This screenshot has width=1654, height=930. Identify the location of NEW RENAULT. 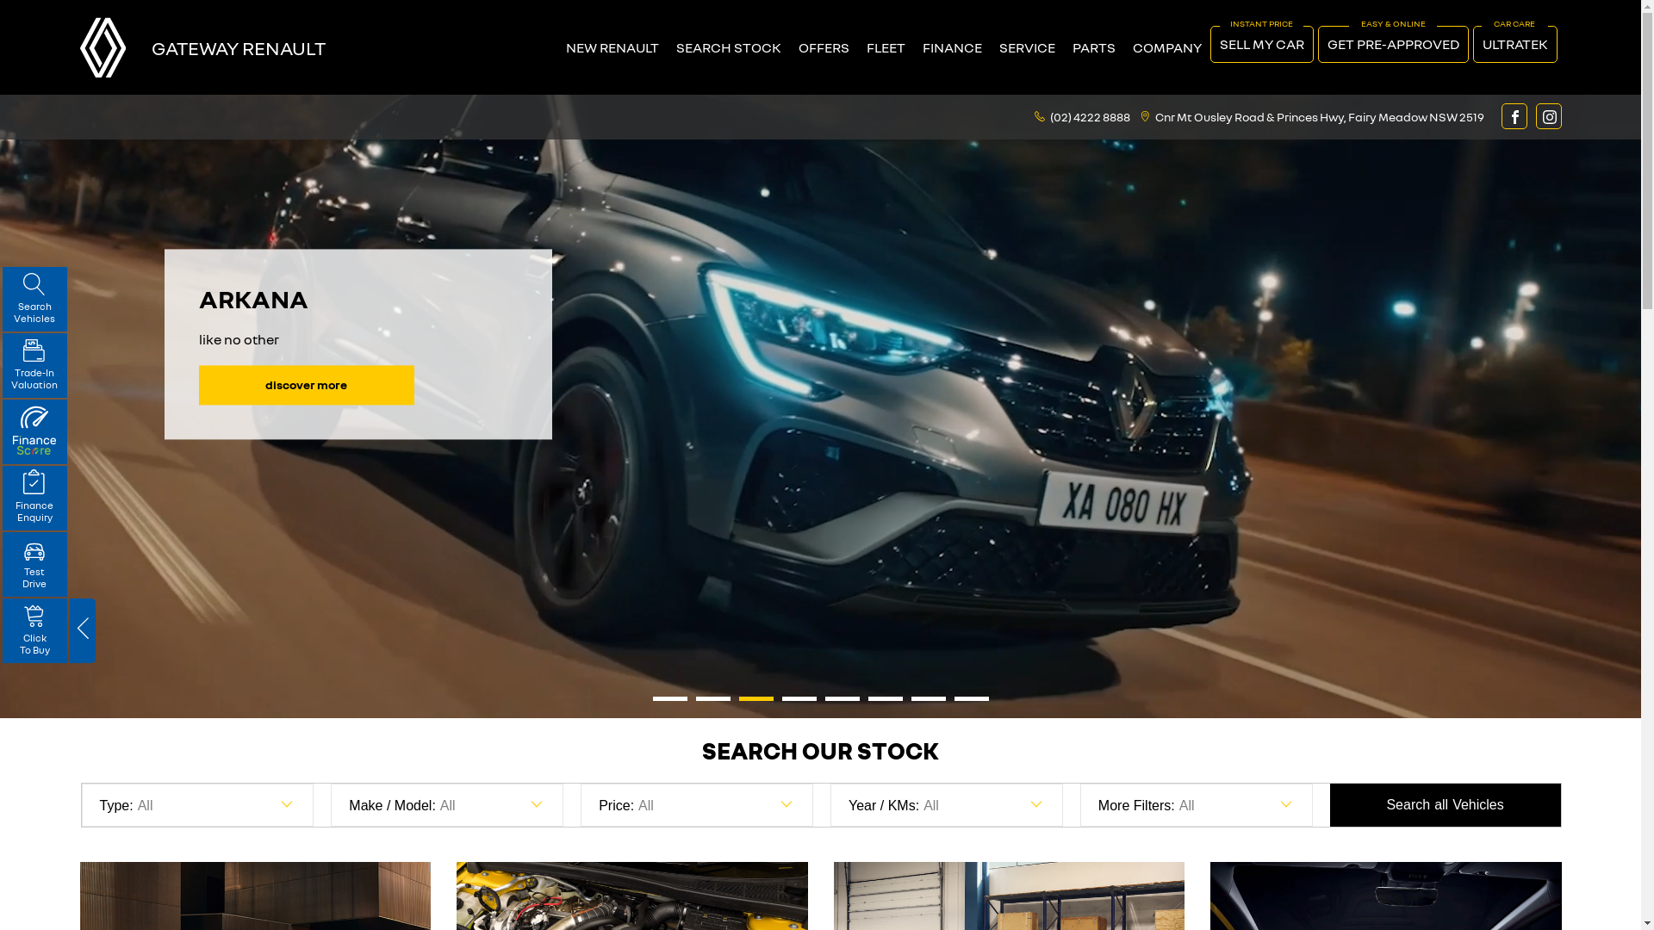
(612, 48).